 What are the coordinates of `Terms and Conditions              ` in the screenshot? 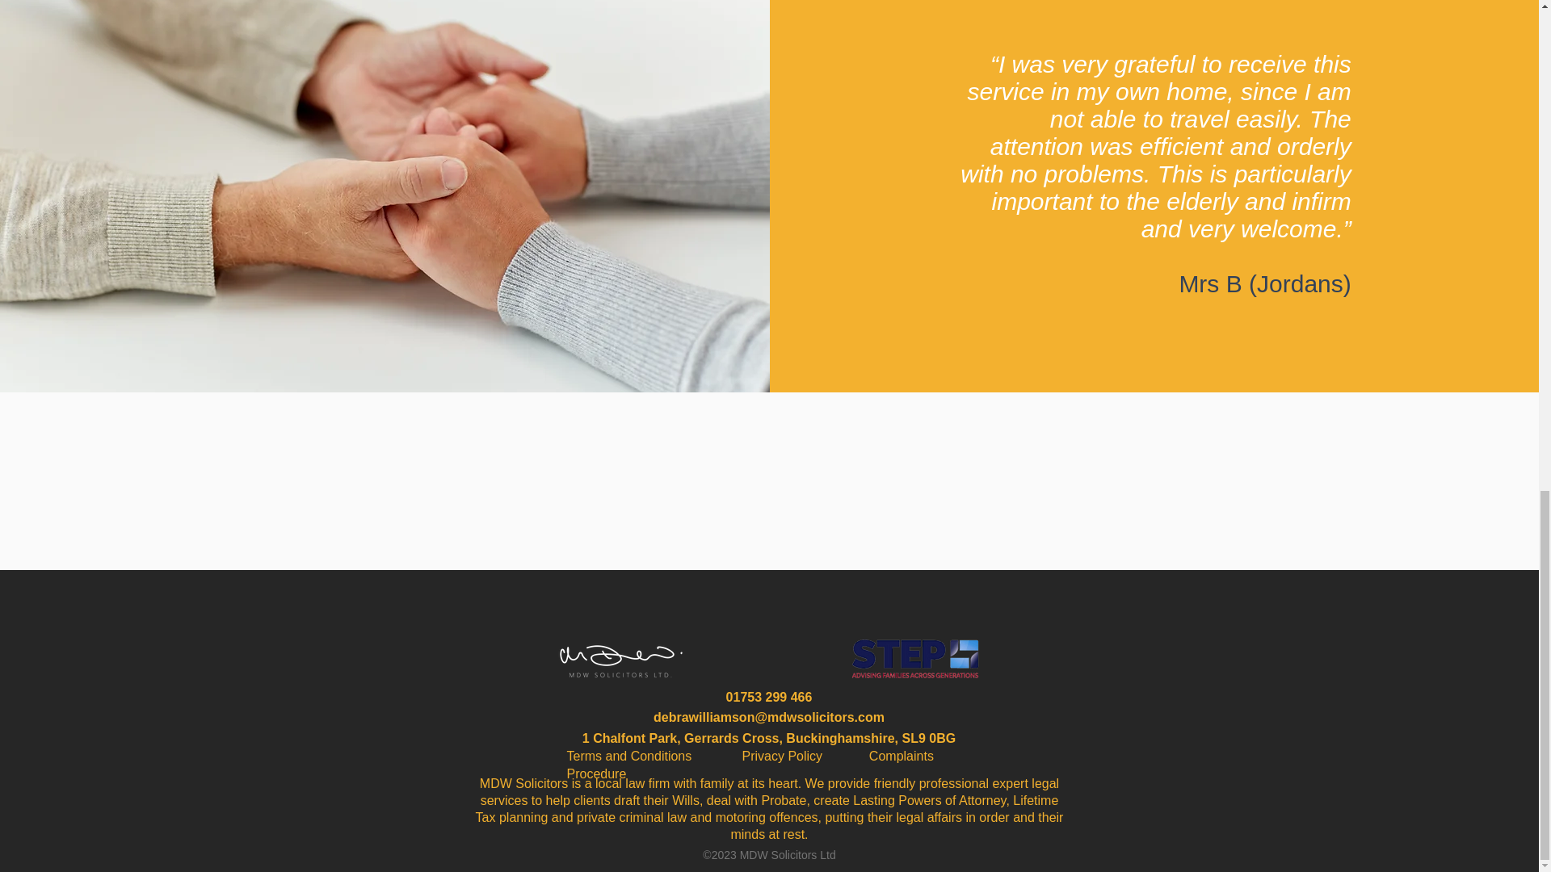 It's located at (654, 756).